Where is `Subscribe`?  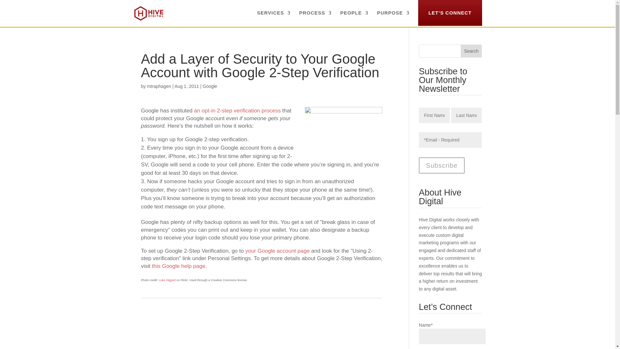
Subscribe is located at coordinates (442, 165).